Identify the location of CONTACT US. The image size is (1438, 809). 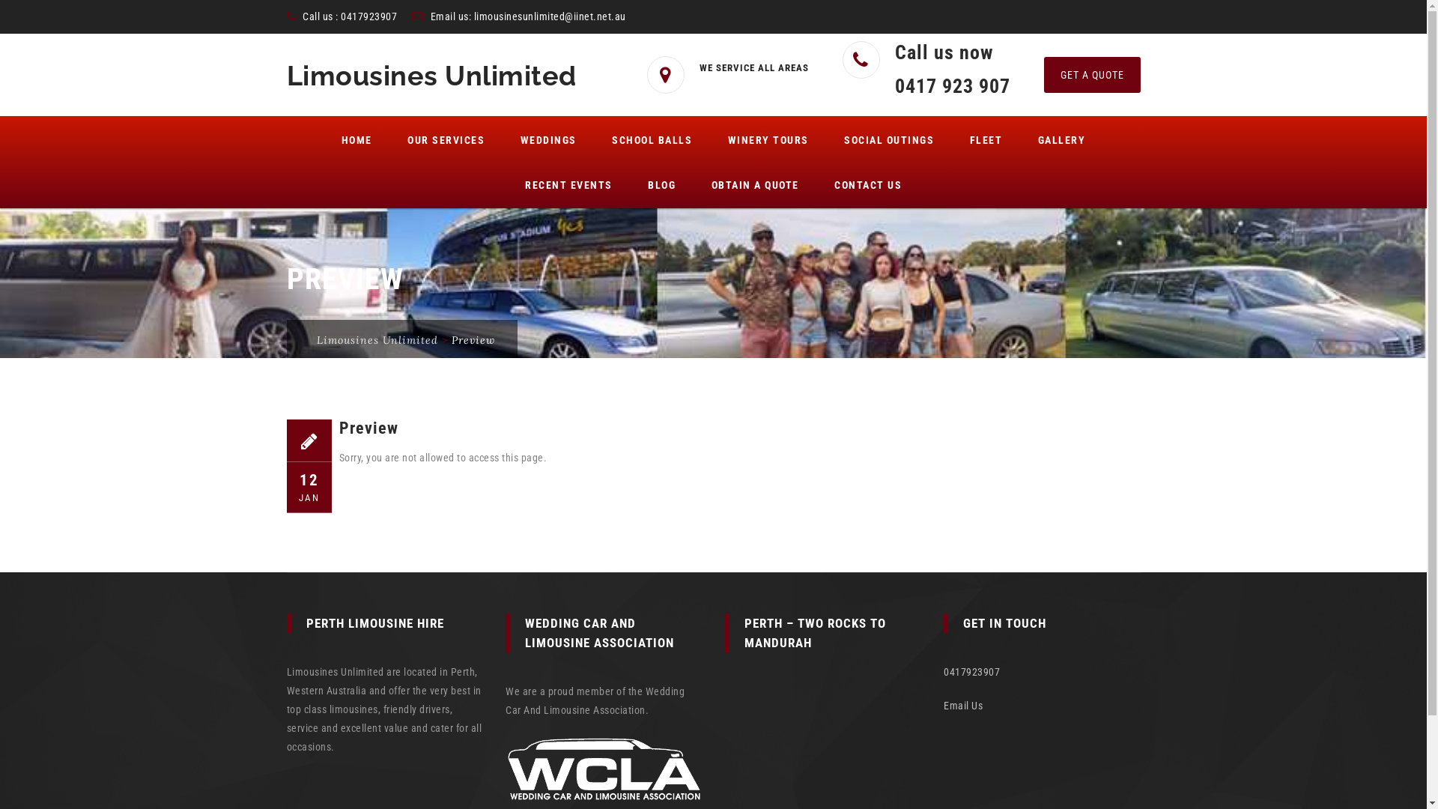
(868, 184).